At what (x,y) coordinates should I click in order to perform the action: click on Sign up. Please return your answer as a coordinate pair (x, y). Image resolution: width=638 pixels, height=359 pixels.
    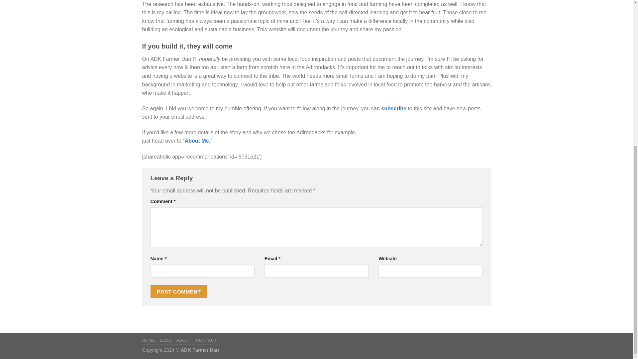
    Looking at the image, I should click on (393, 108).